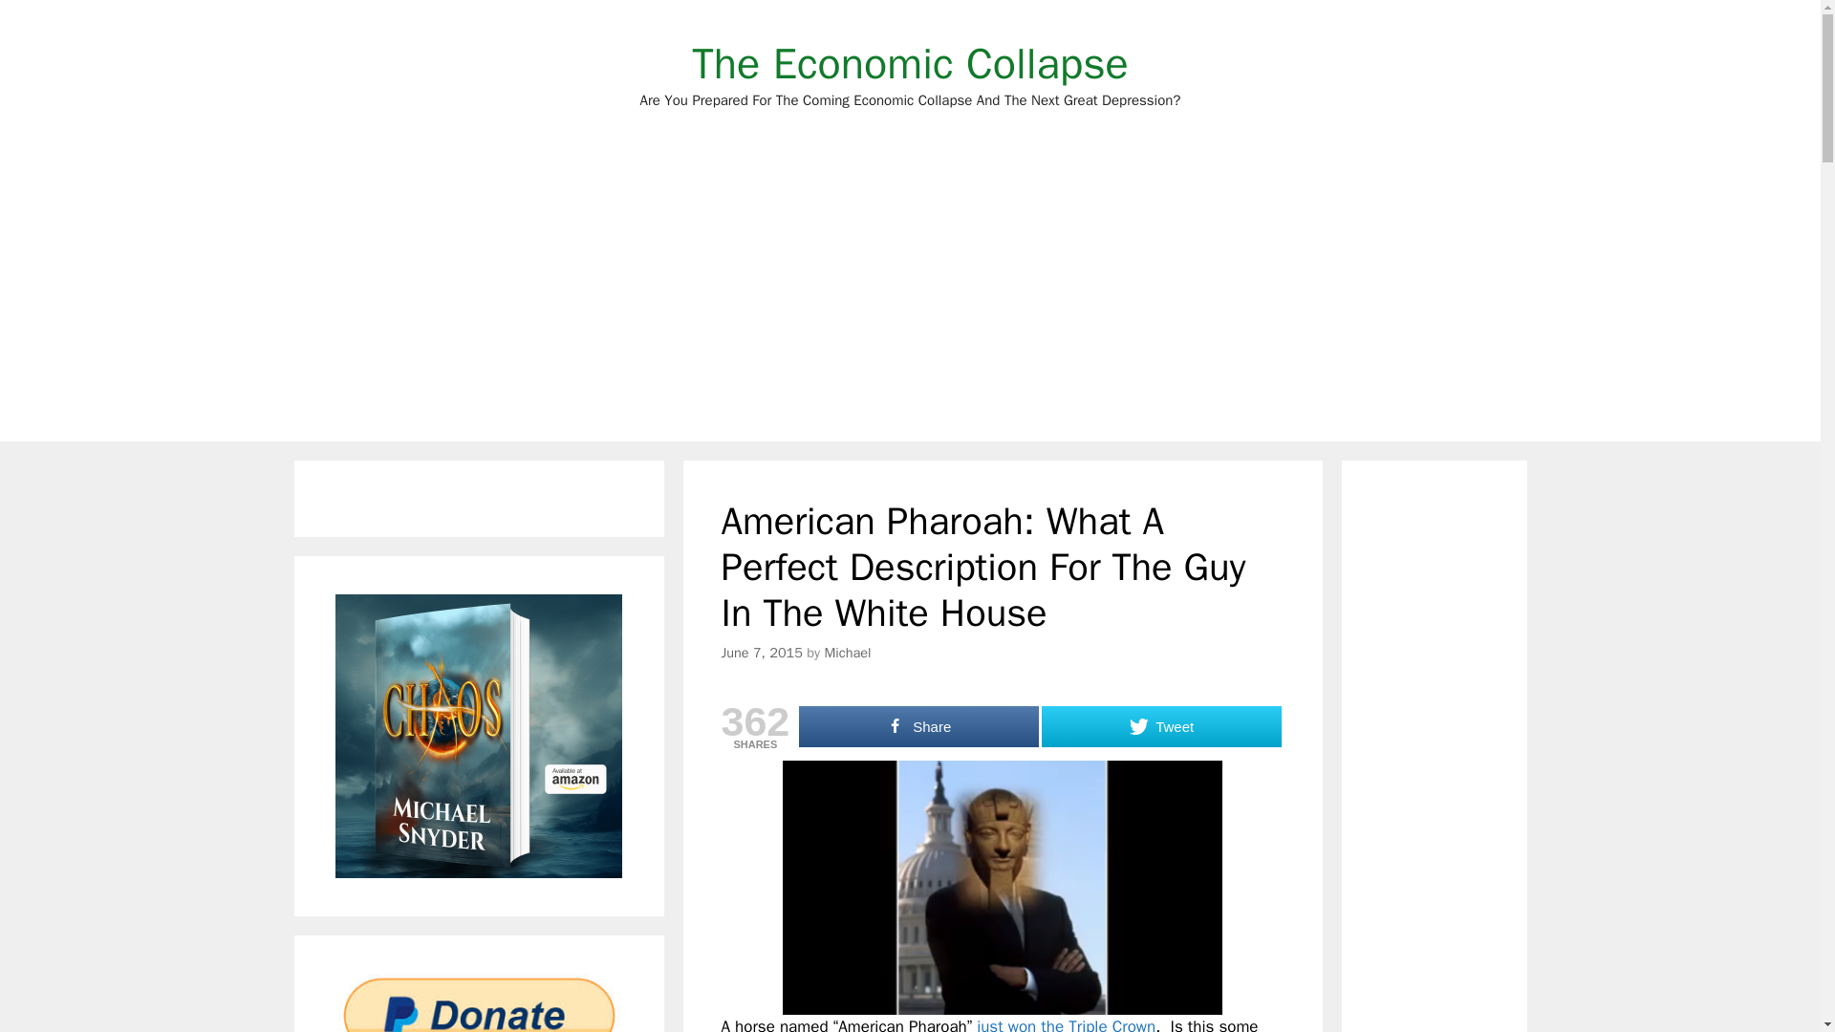 This screenshot has width=1835, height=1032. Describe the element at coordinates (910, 63) in the screenshot. I see `The Economic Collapse` at that location.